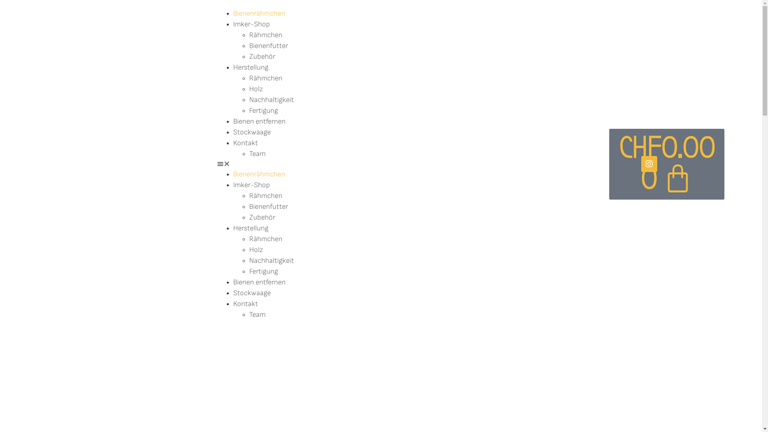 The width and height of the screenshot is (768, 432). What do you see at coordinates (259, 122) in the screenshot?
I see `Bienen entfernen` at bounding box center [259, 122].